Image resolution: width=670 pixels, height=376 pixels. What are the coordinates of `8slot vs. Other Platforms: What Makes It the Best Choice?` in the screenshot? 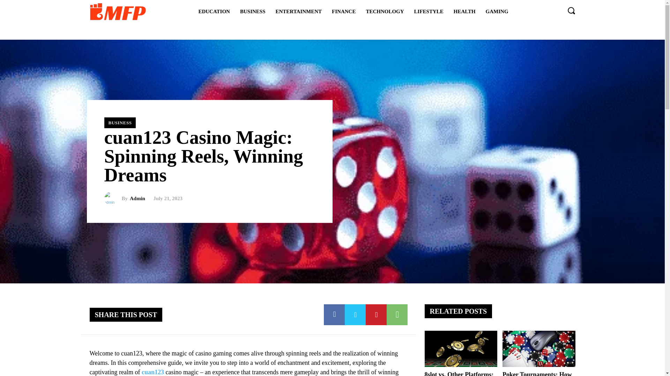 It's located at (459, 373).